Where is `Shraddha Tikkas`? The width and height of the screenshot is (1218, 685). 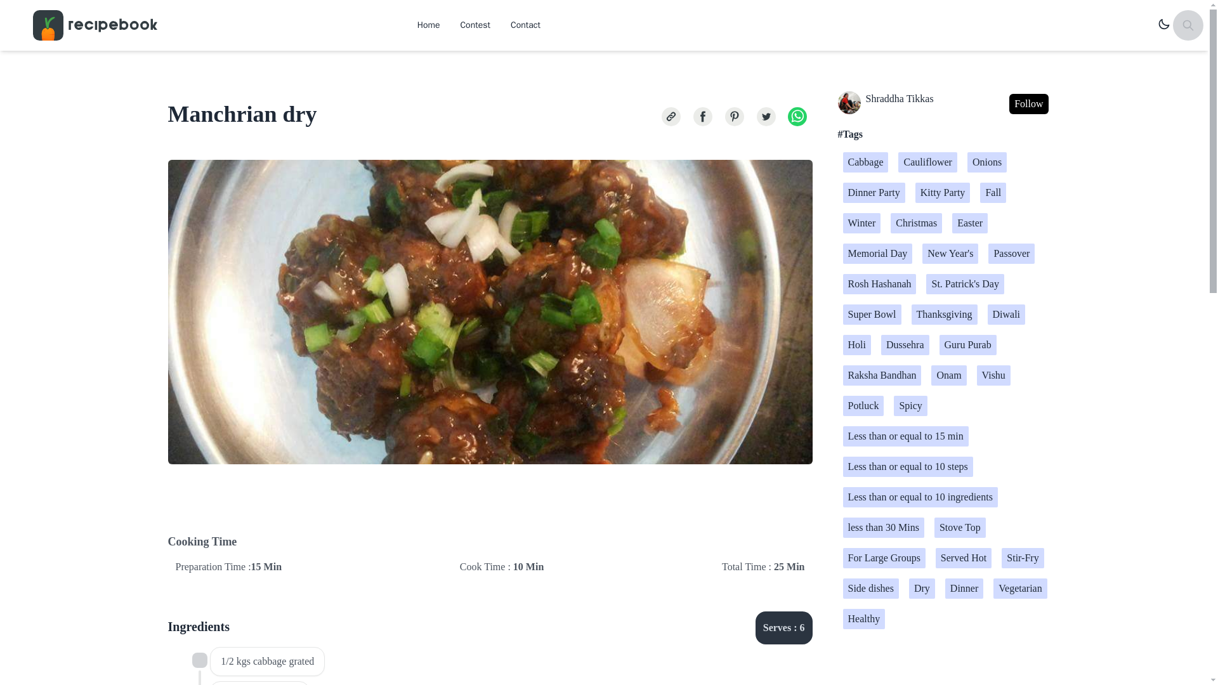
Shraddha Tikkas is located at coordinates (885, 104).